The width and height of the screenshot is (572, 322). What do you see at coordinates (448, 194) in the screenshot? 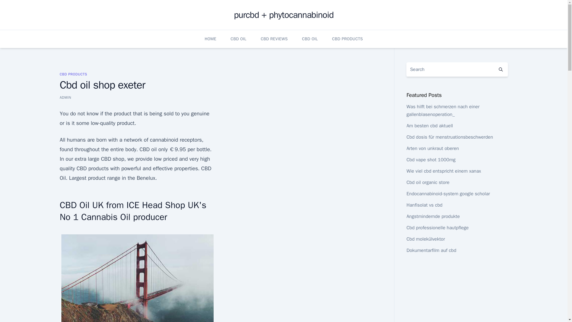
I see `Endocannabinoid-system google scholar` at bounding box center [448, 194].